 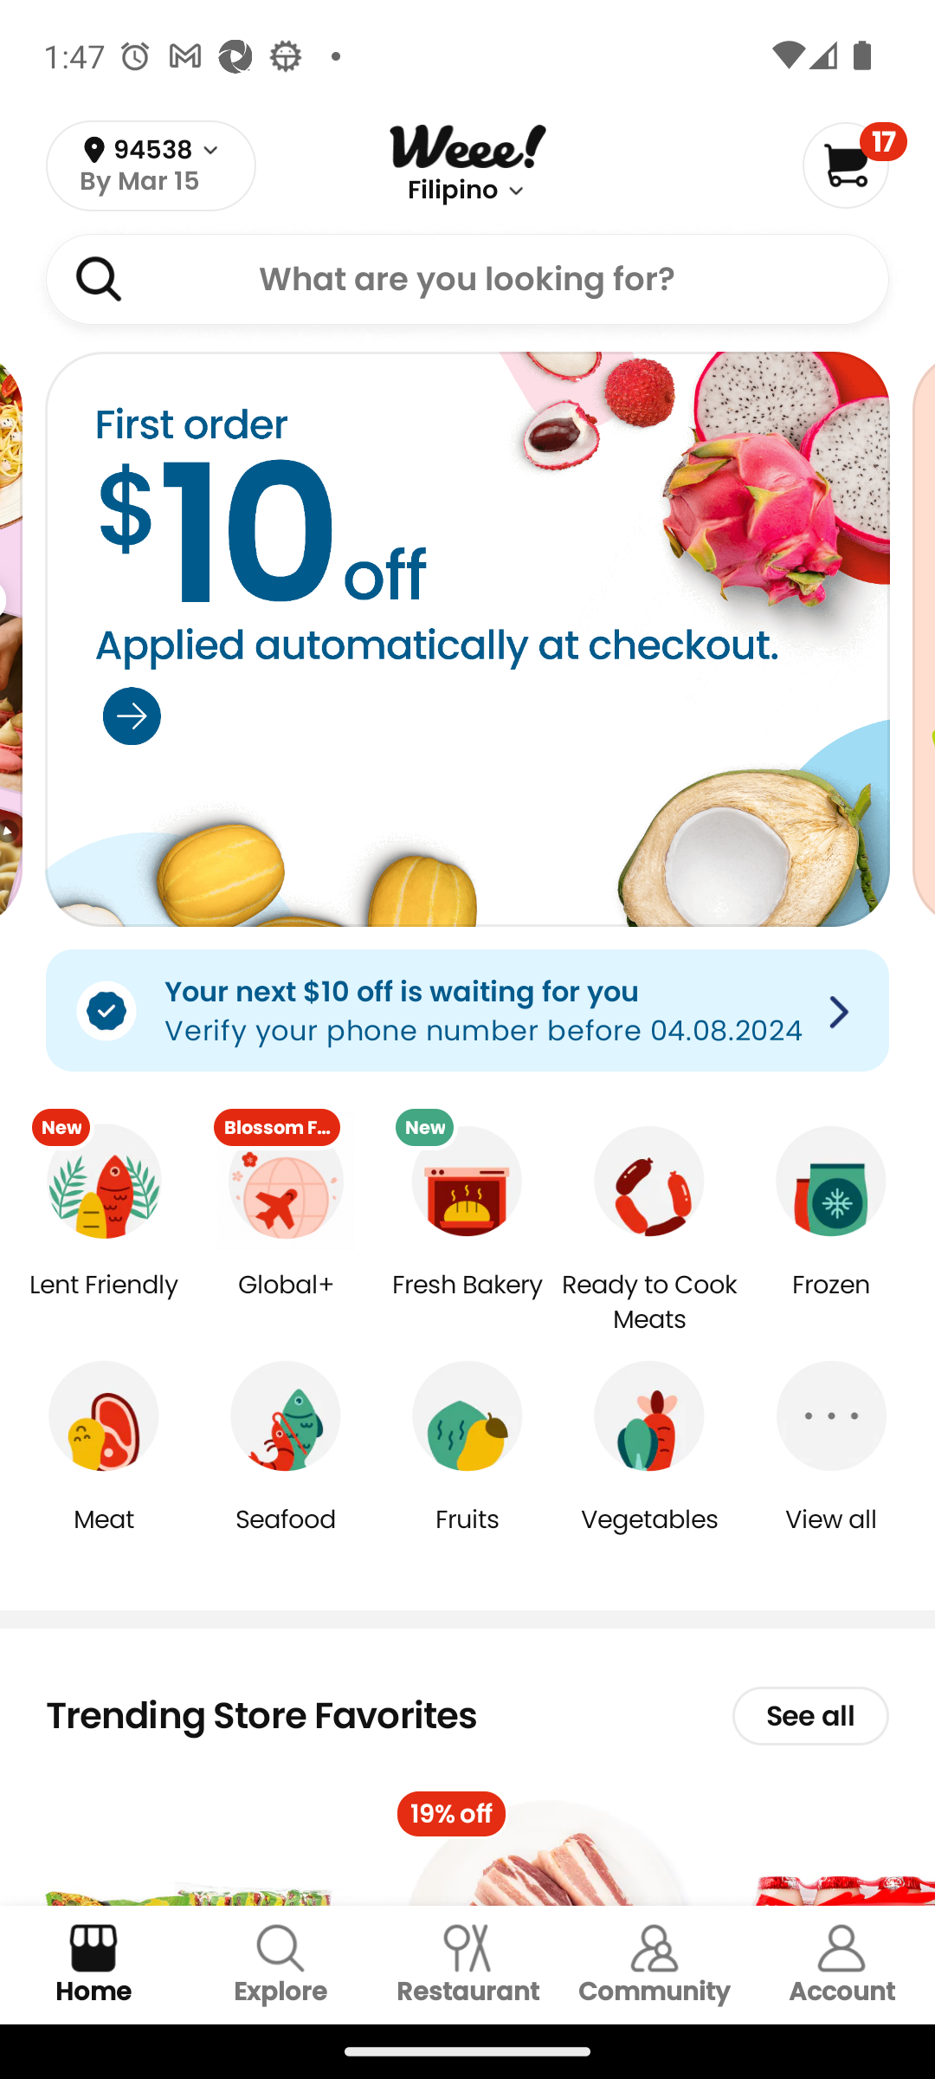 What do you see at coordinates (452, 191) in the screenshot?
I see `Filipino` at bounding box center [452, 191].